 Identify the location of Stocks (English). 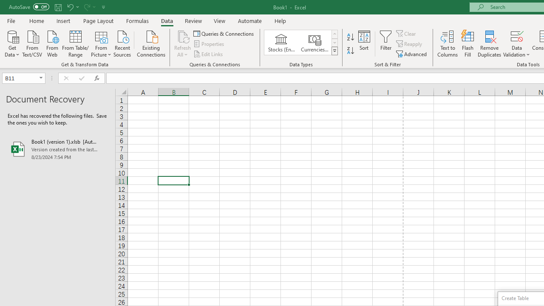
(281, 42).